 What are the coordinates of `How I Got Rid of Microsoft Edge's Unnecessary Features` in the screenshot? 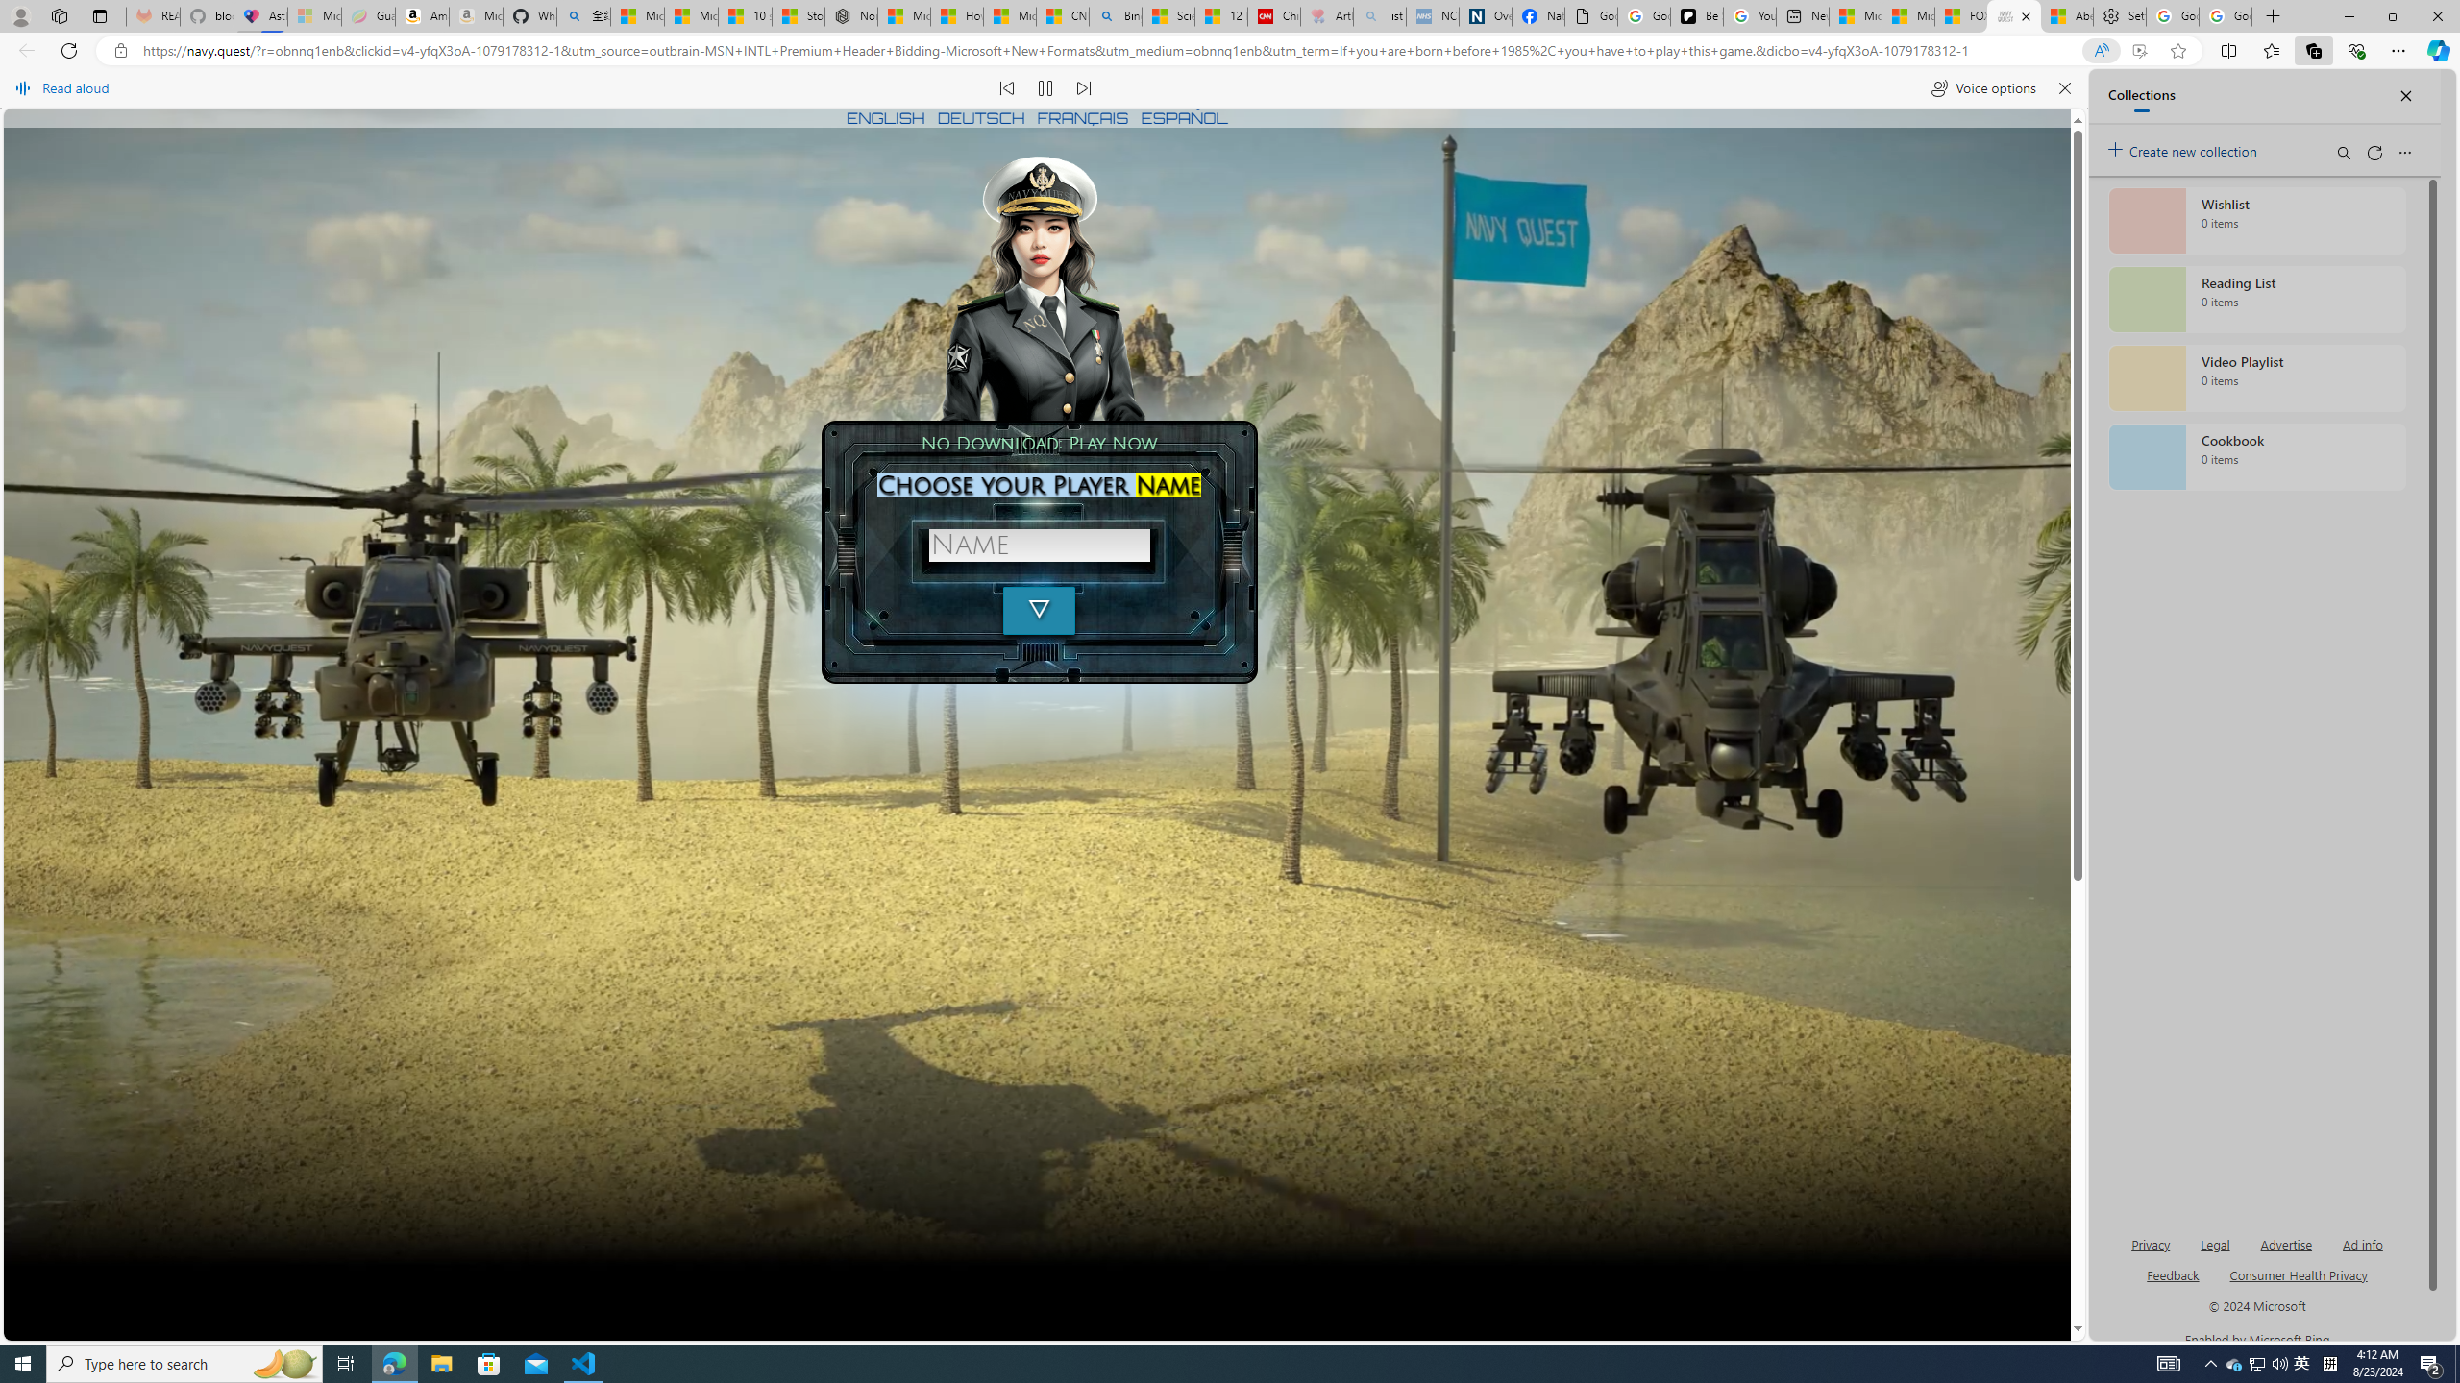 It's located at (957, 16).